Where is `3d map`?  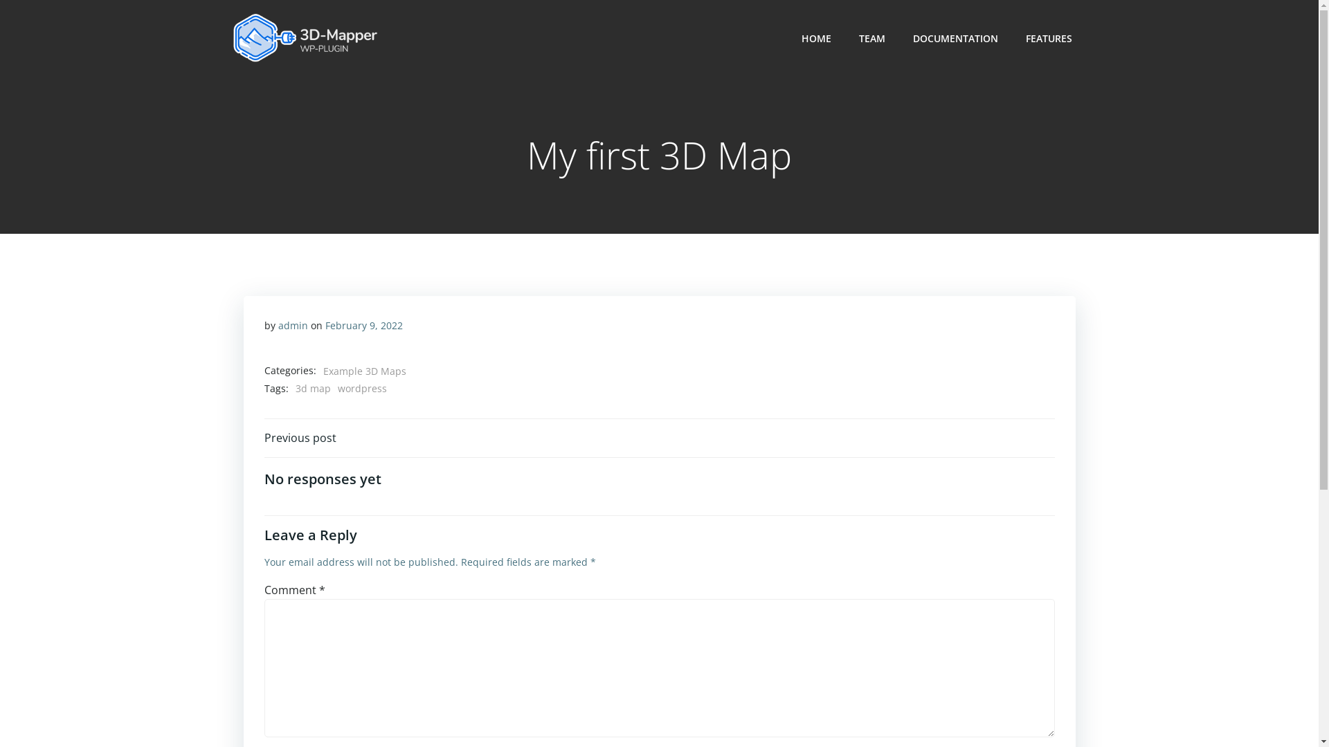 3d map is located at coordinates (313, 389).